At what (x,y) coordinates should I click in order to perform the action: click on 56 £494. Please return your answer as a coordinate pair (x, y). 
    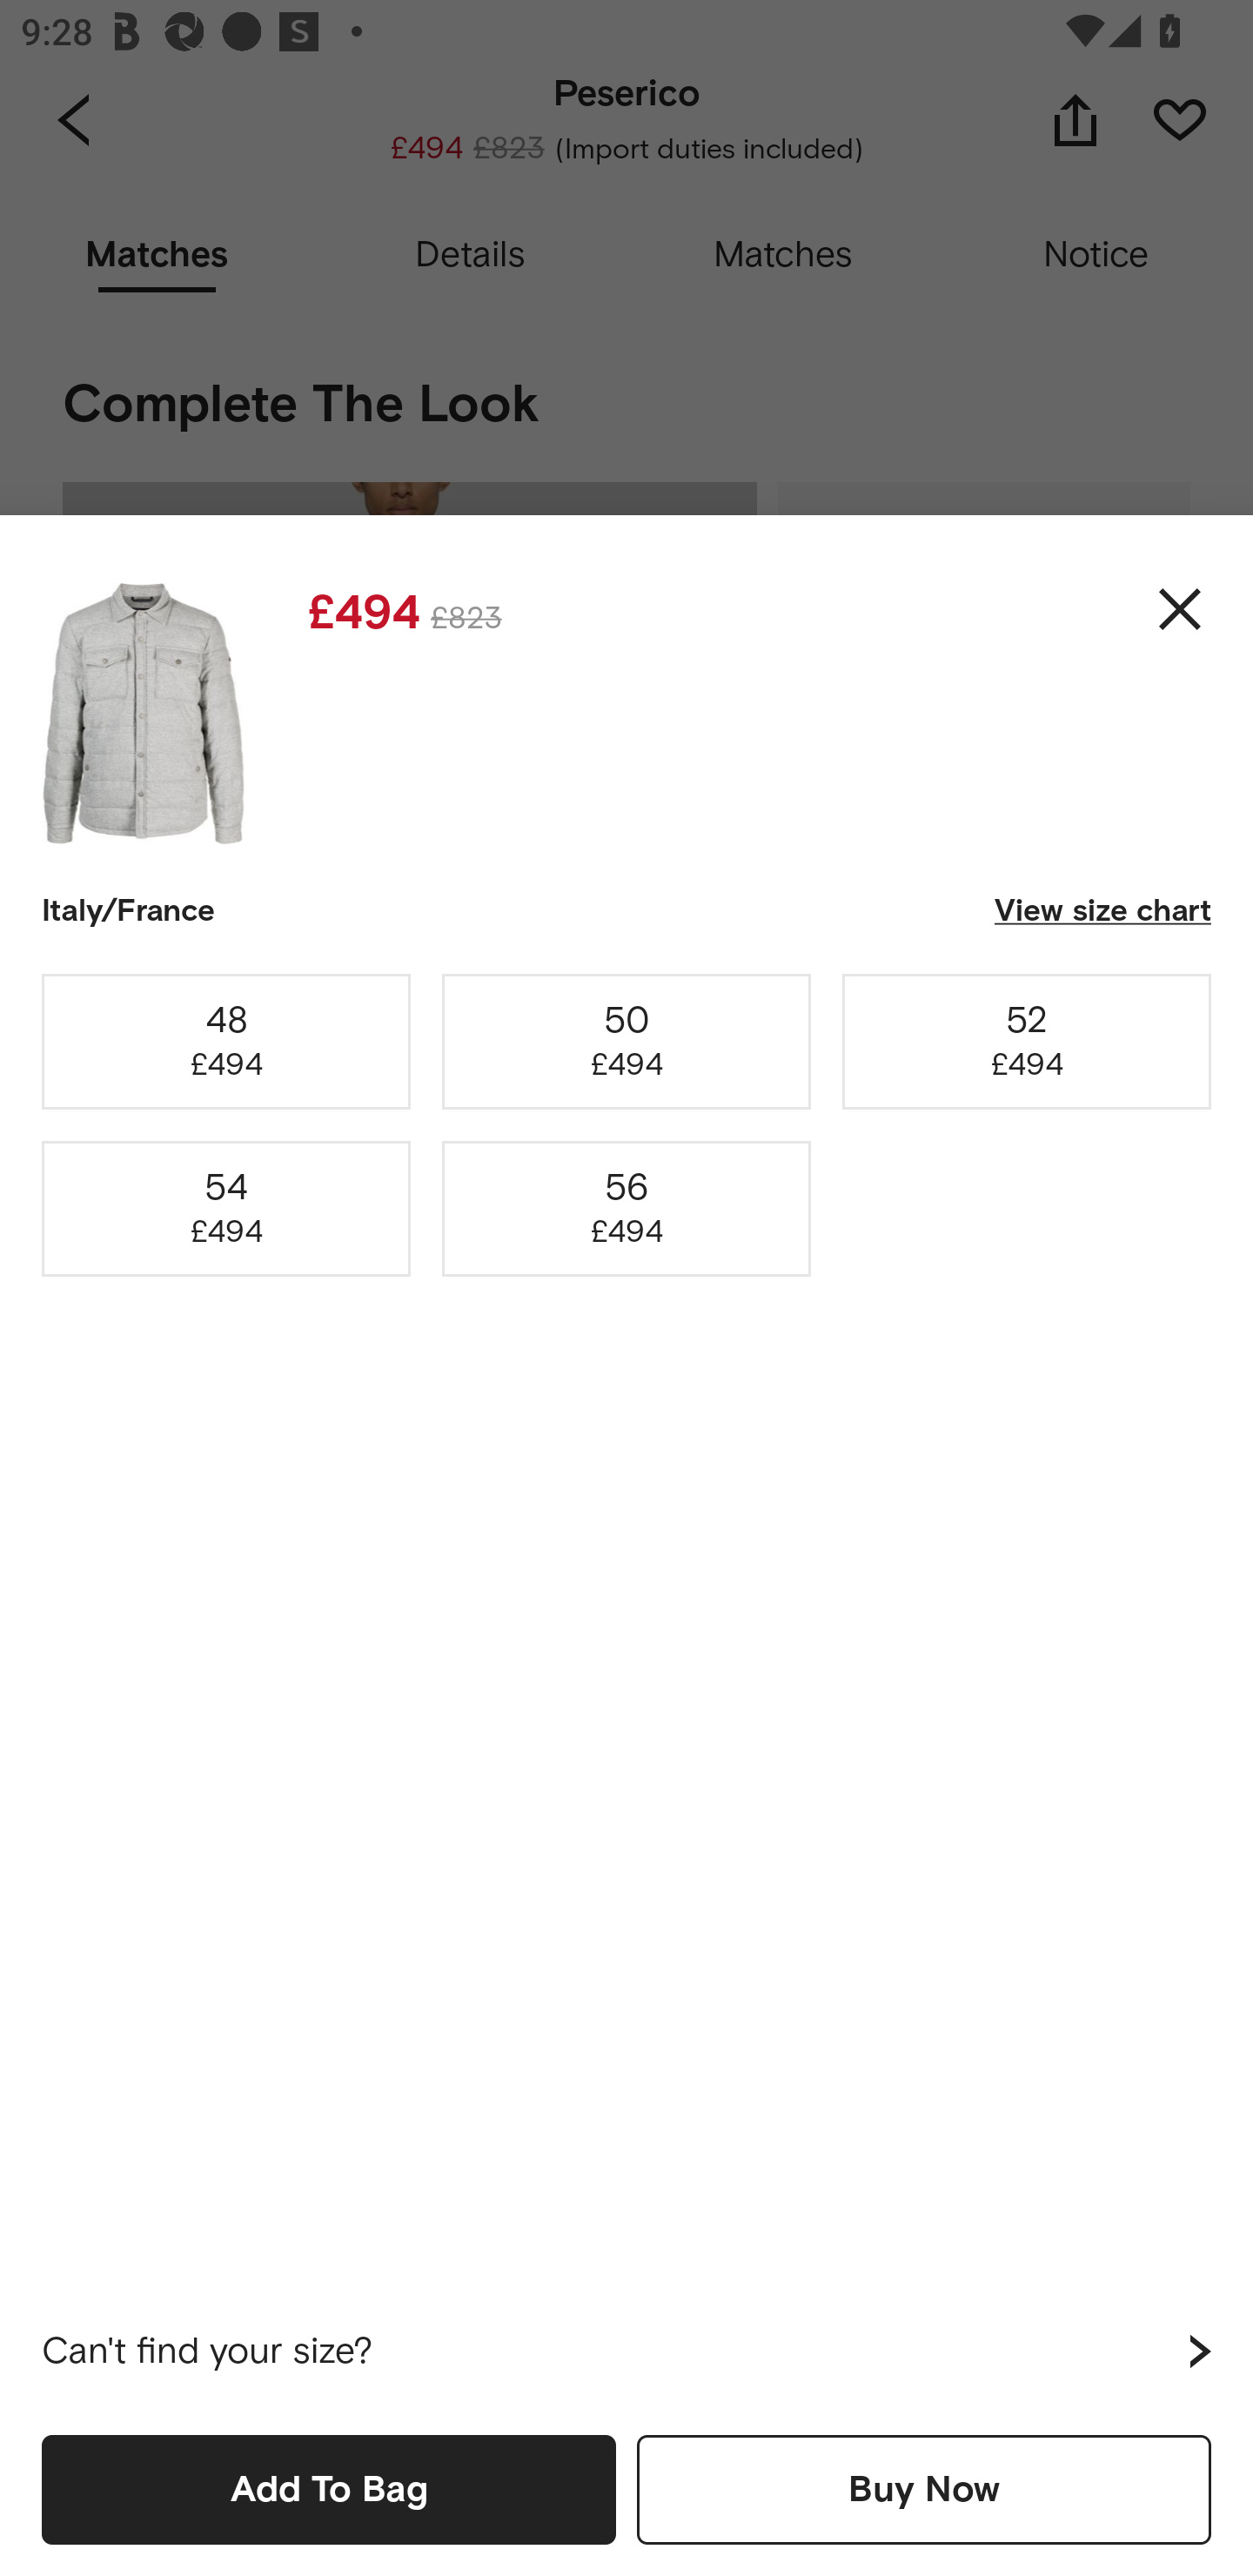
    Looking at the image, I should click on (626, 1210).